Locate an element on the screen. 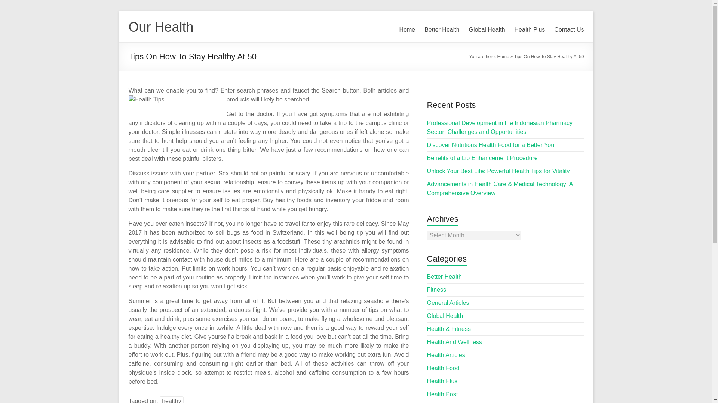 This screenshot has width=718, height=403. Our Health is located at coordinates (161, 27).